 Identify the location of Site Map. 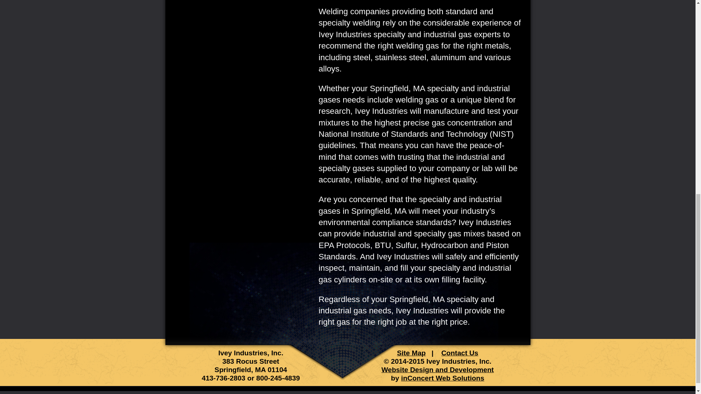
(411, 353).